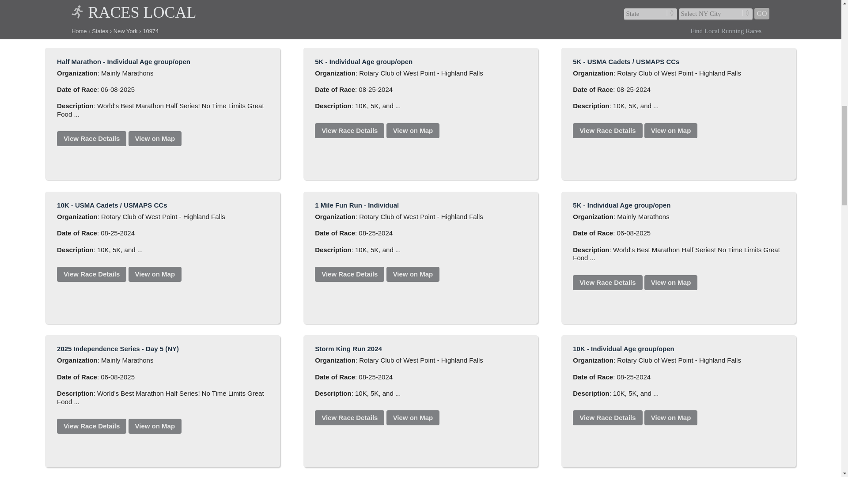 Image resolution: width=848 pixels, height=477 pixels. I want to click on View on Map, so click(155, 274).